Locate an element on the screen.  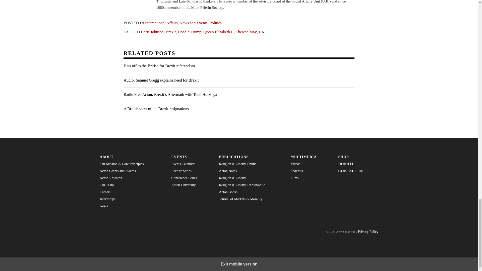
Acton Research is located at coordinates (132, 178).